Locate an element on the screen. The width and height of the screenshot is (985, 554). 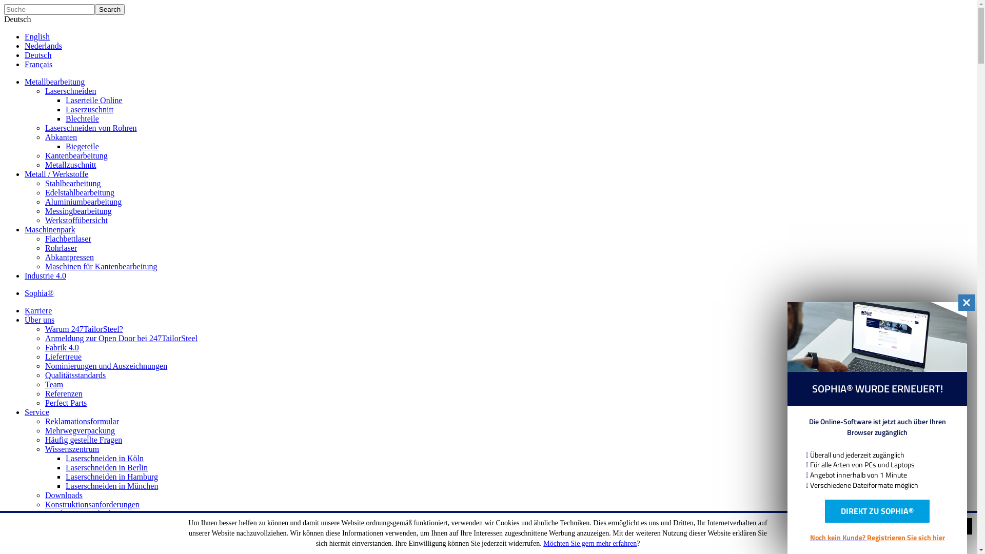
Laserschneiden is located at coordinates (71, 91).